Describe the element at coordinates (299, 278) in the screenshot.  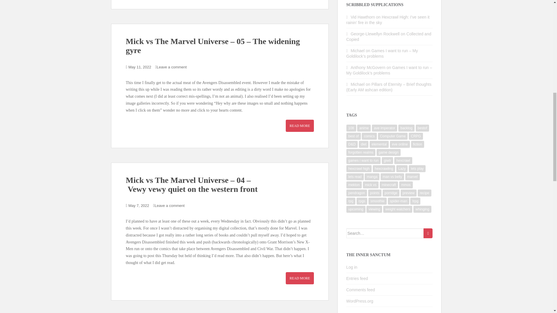
I see `READ MORE` at that location.